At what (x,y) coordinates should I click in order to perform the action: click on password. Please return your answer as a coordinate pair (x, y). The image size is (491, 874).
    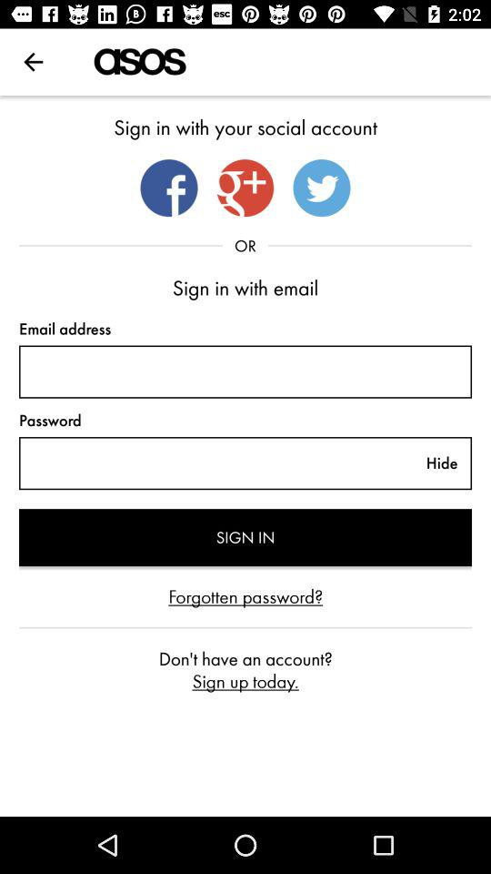
    Looking at the image, I should click on (215, 463).